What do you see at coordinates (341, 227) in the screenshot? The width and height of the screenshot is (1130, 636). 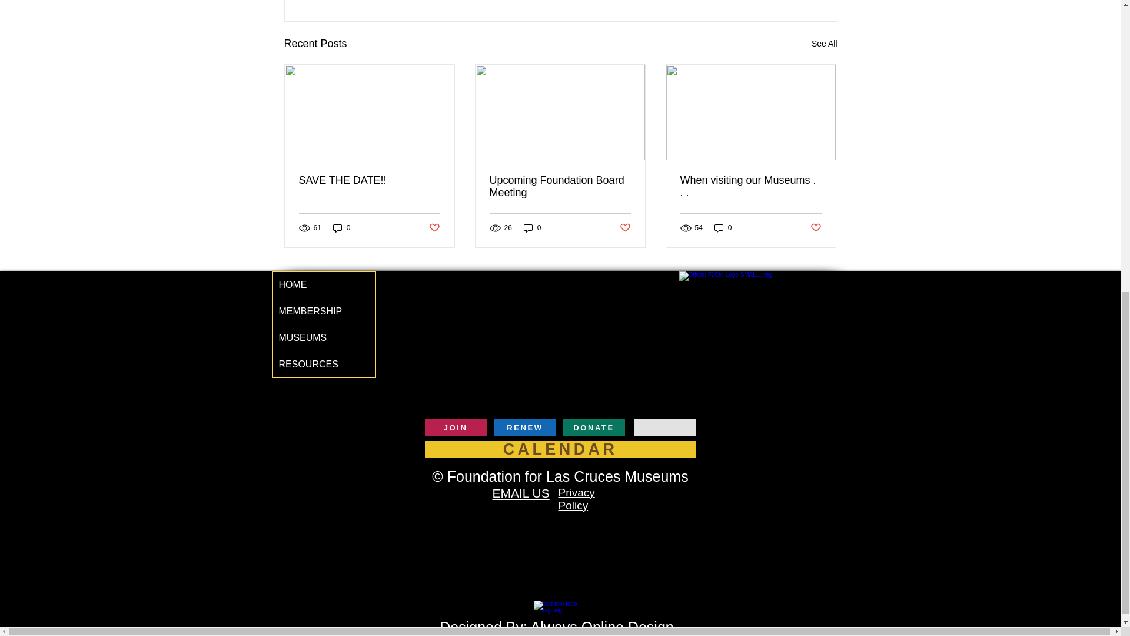 I see `0` at bounding box center [341, 227].